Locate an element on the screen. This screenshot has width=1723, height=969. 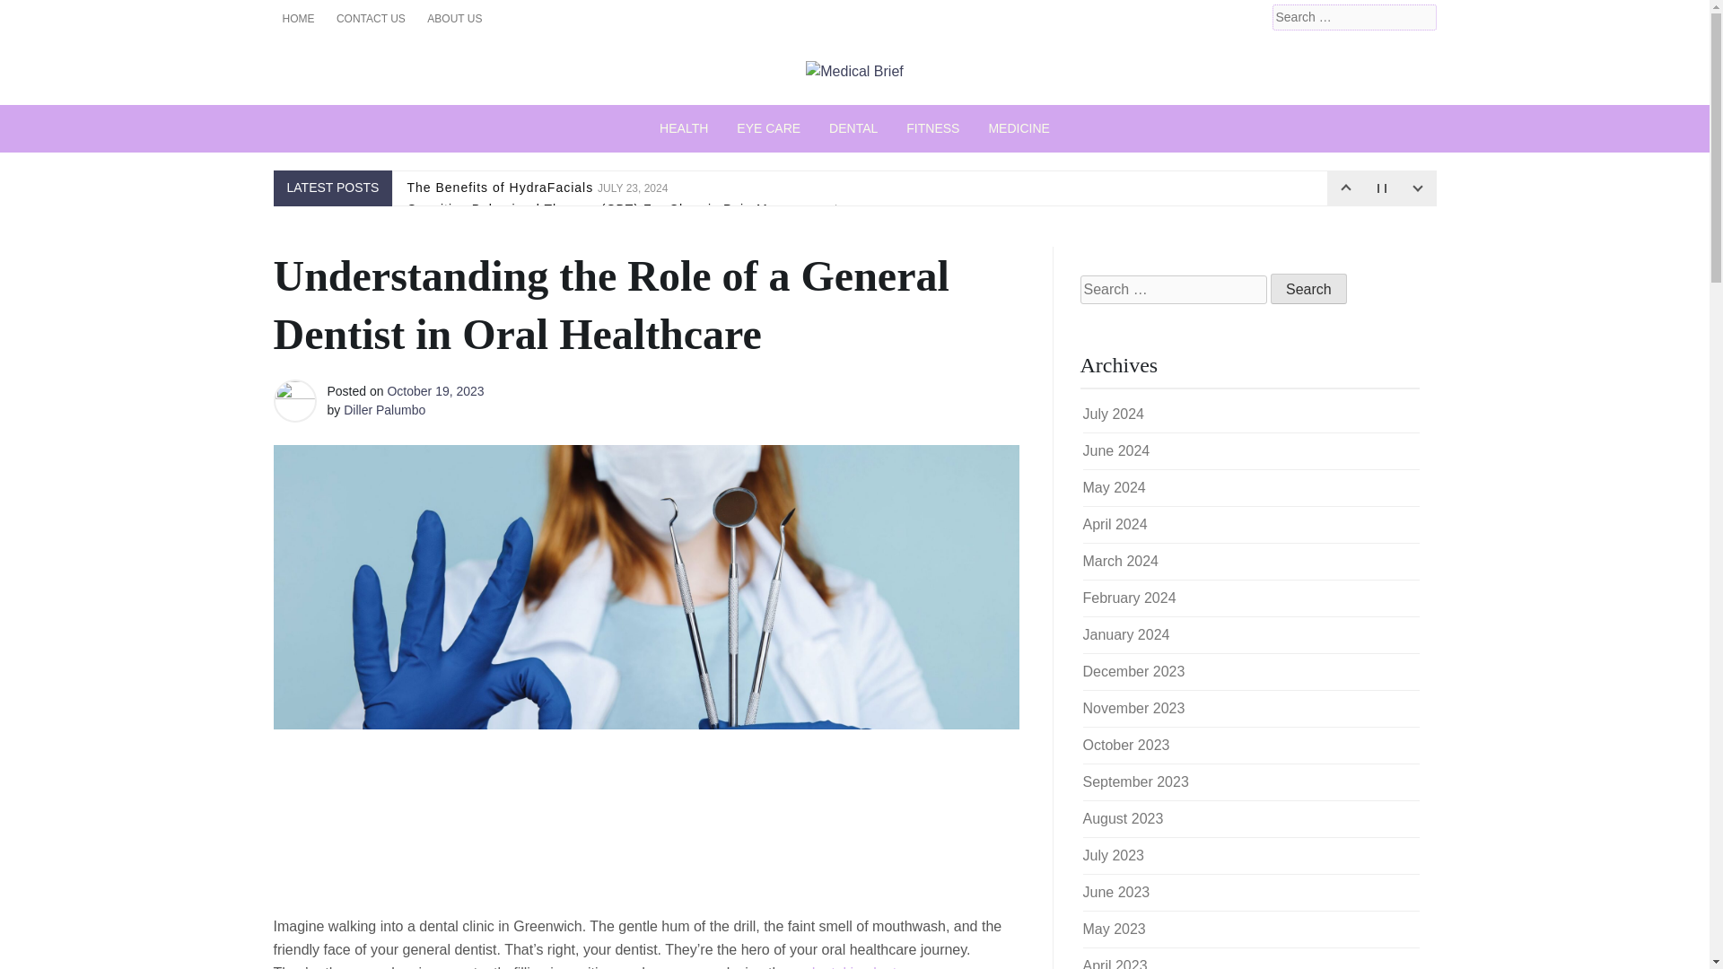
Diller Palumbo is located at coordinates (384, 410).